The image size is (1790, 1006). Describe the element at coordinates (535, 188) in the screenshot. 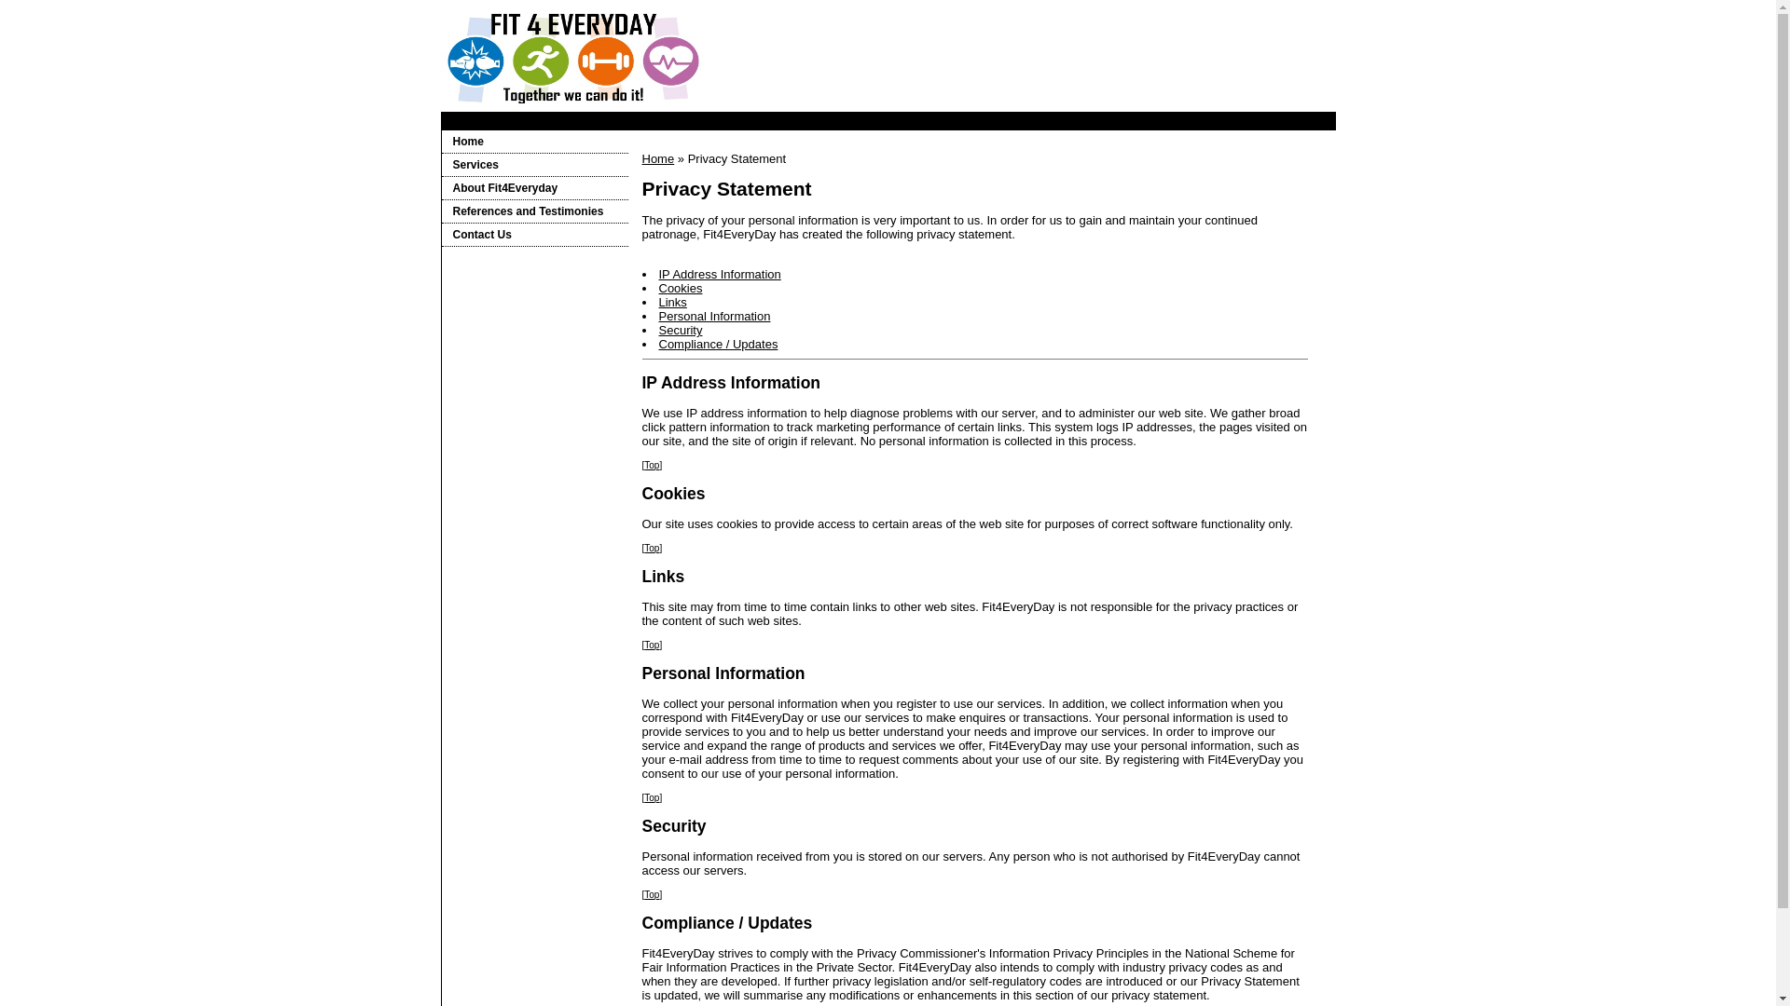

I see `About Fit4Everyday` at that location.